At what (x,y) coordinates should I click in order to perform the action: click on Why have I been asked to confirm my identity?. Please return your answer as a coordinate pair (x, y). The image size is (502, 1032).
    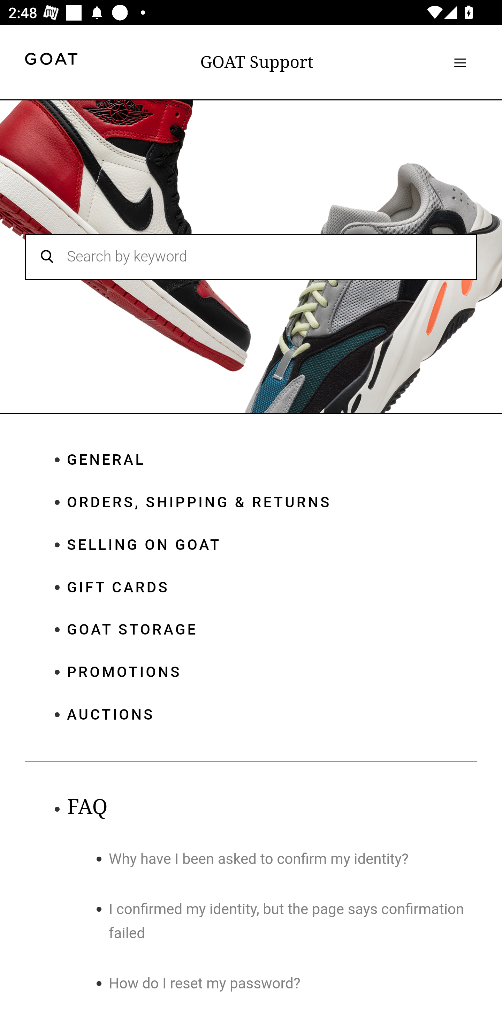
    Looking at the image, I should click on (259, 859).